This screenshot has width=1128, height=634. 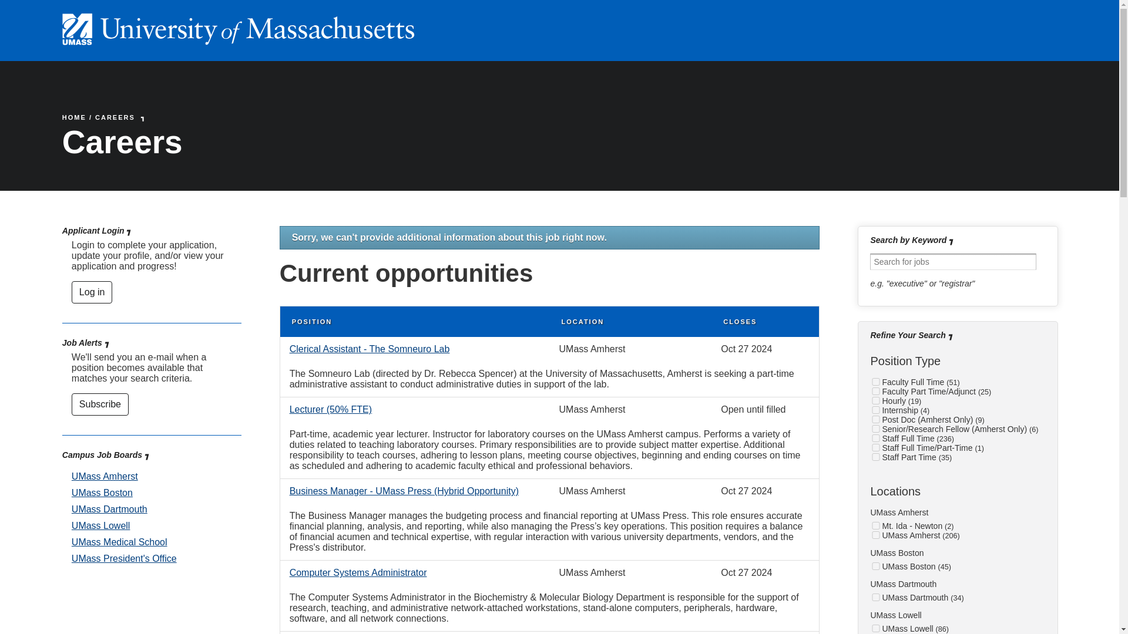 What do you see at coordinates (875, 596) in the screenshot?
I see `UMass Dartmouth` at bounding box center [875, 596].